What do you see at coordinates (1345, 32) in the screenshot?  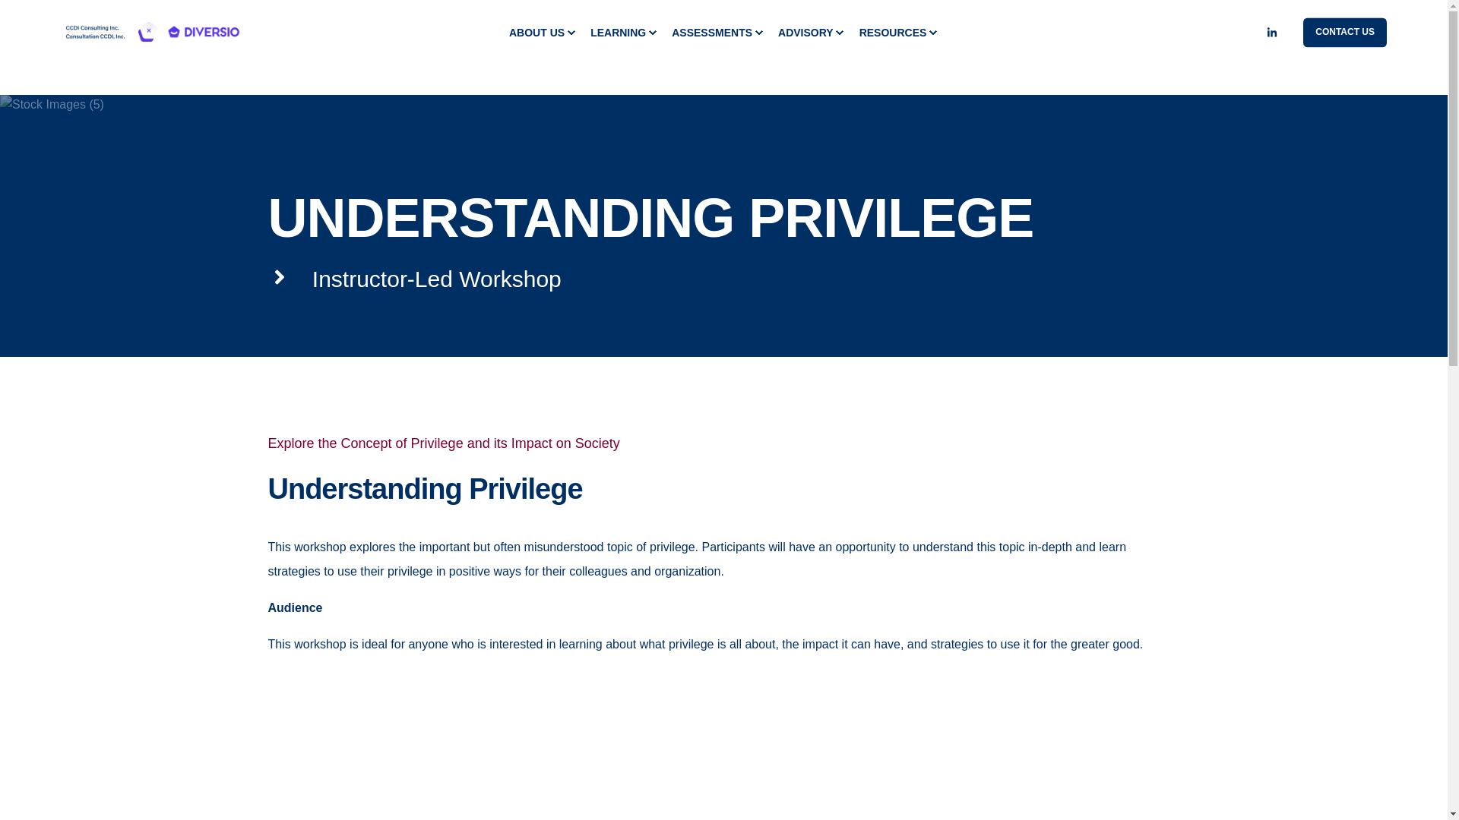 I see `Button Contact Us` at bounding box center [1345, 32].